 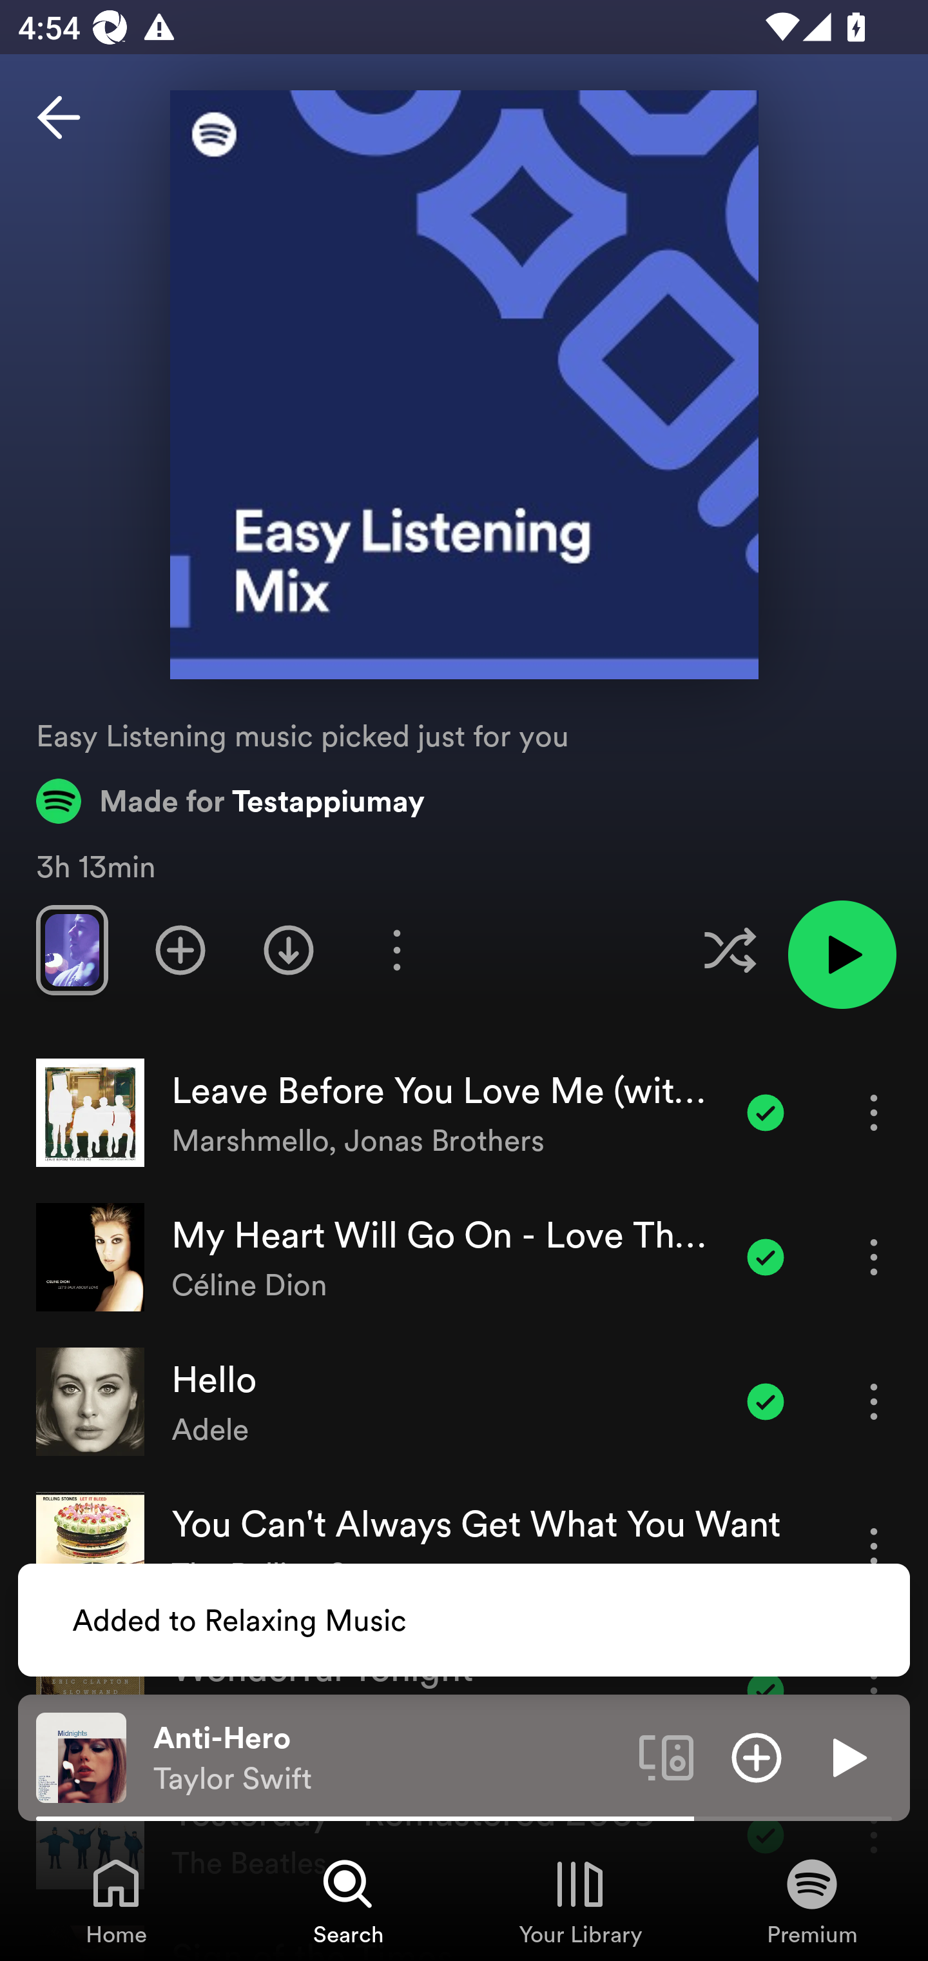 I want to click on Back, so click(x=59, y=117).